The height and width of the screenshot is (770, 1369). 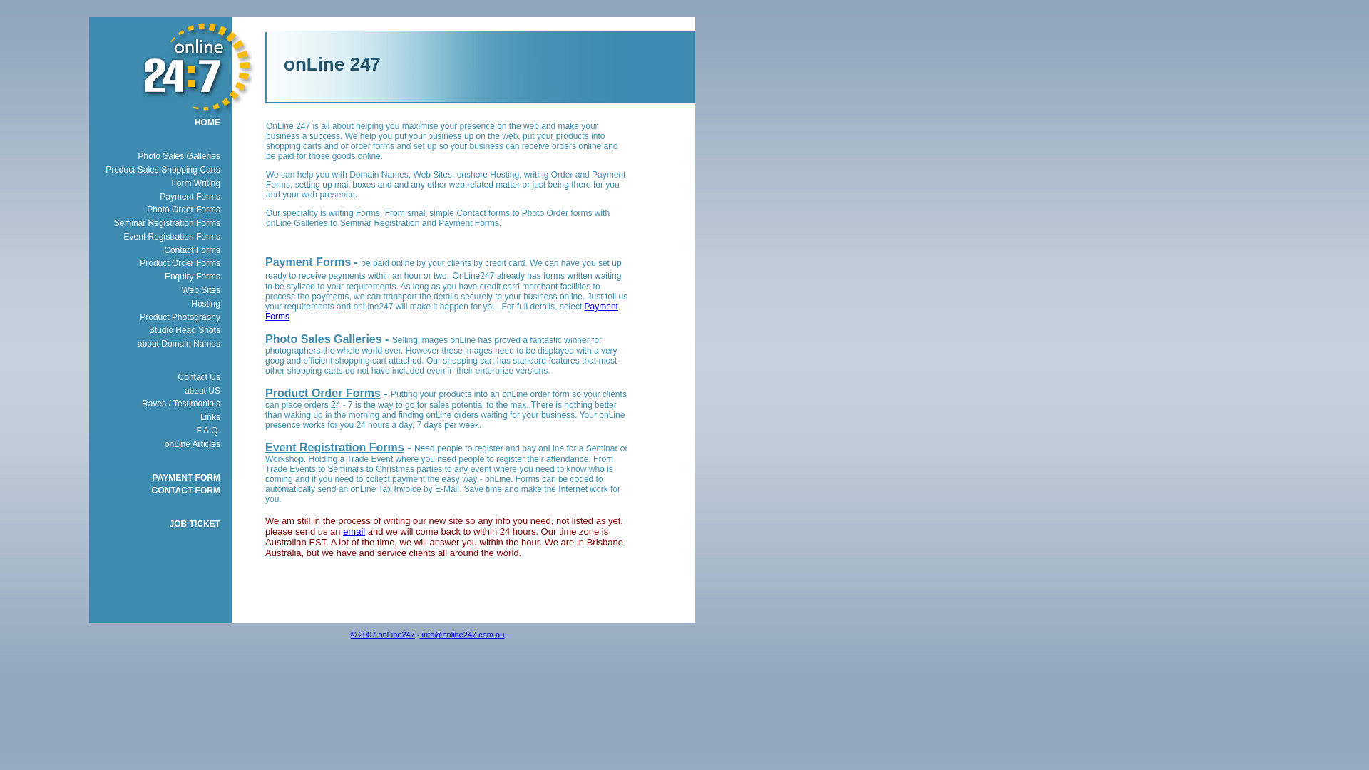 What do you see at coordinates (157, 391) in the screenshot?
I see `about US  ` at bounding box center [157, 391].